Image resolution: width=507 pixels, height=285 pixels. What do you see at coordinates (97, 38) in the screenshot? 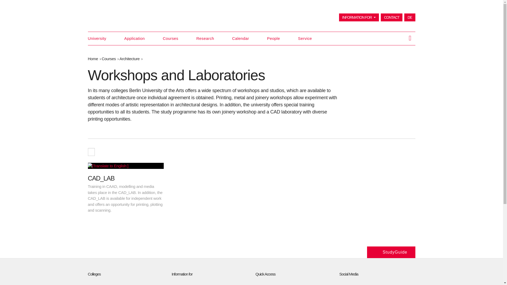
I see `University` at bounding box center [97, 38].